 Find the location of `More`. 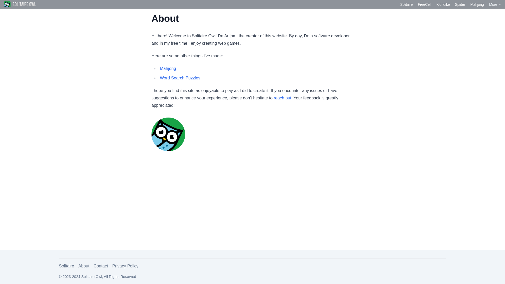

More is located at coordinates (495, 4).